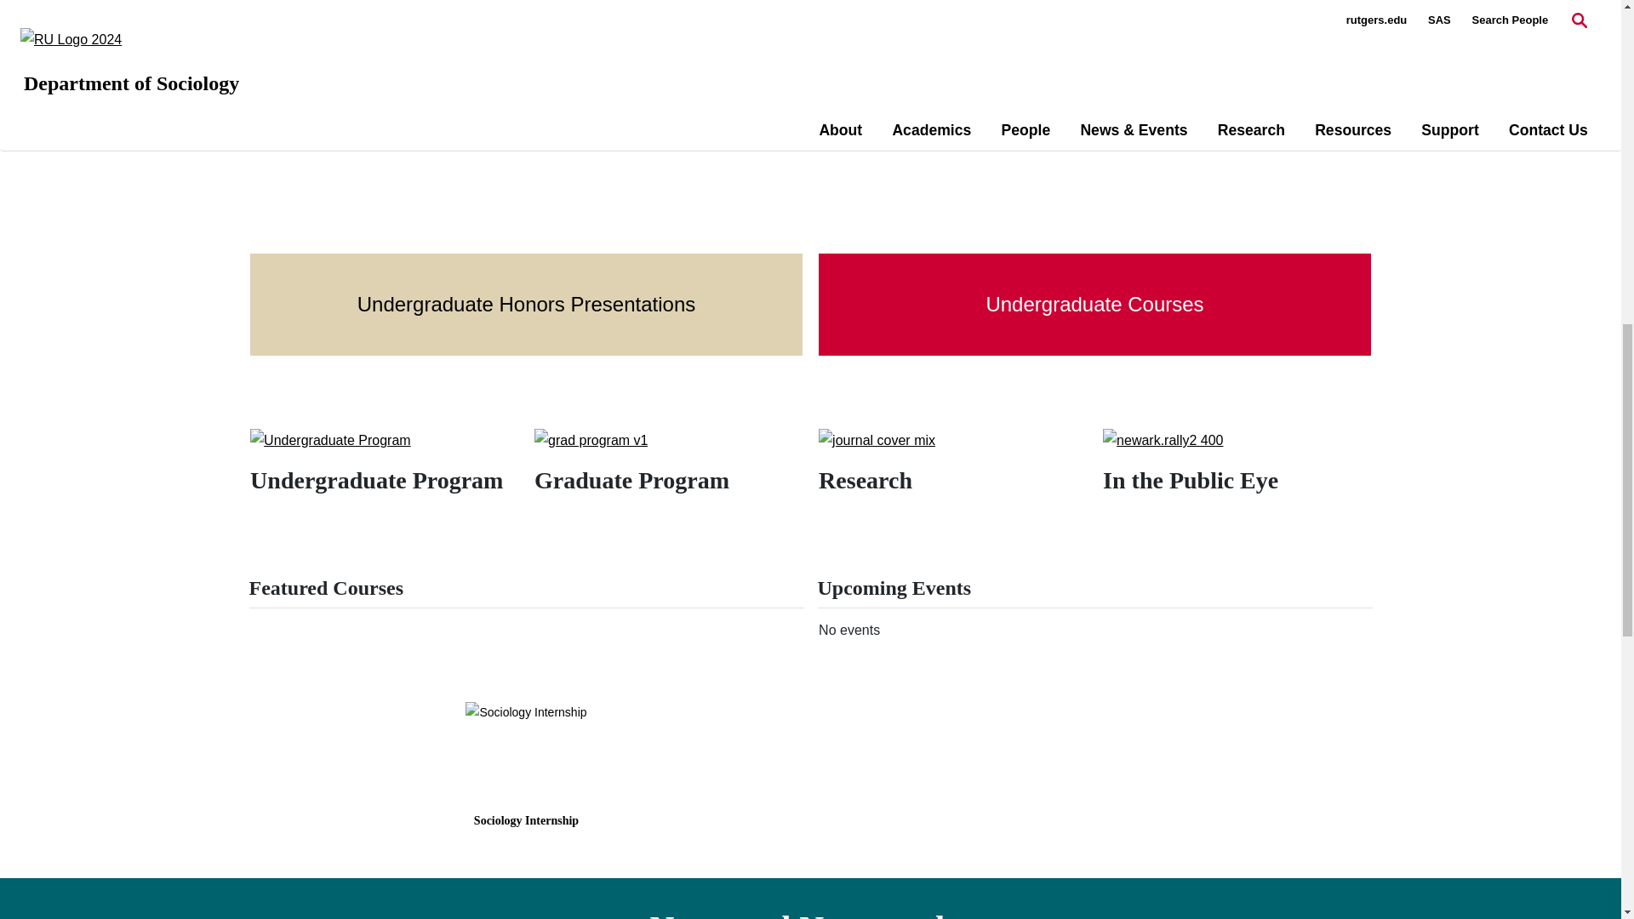 This screenshot has width=1634, height=919. What do you see at coordinates (526, 711) in the screenshot?
I see ` Sociology Internship` at bounding box center [526, 711].